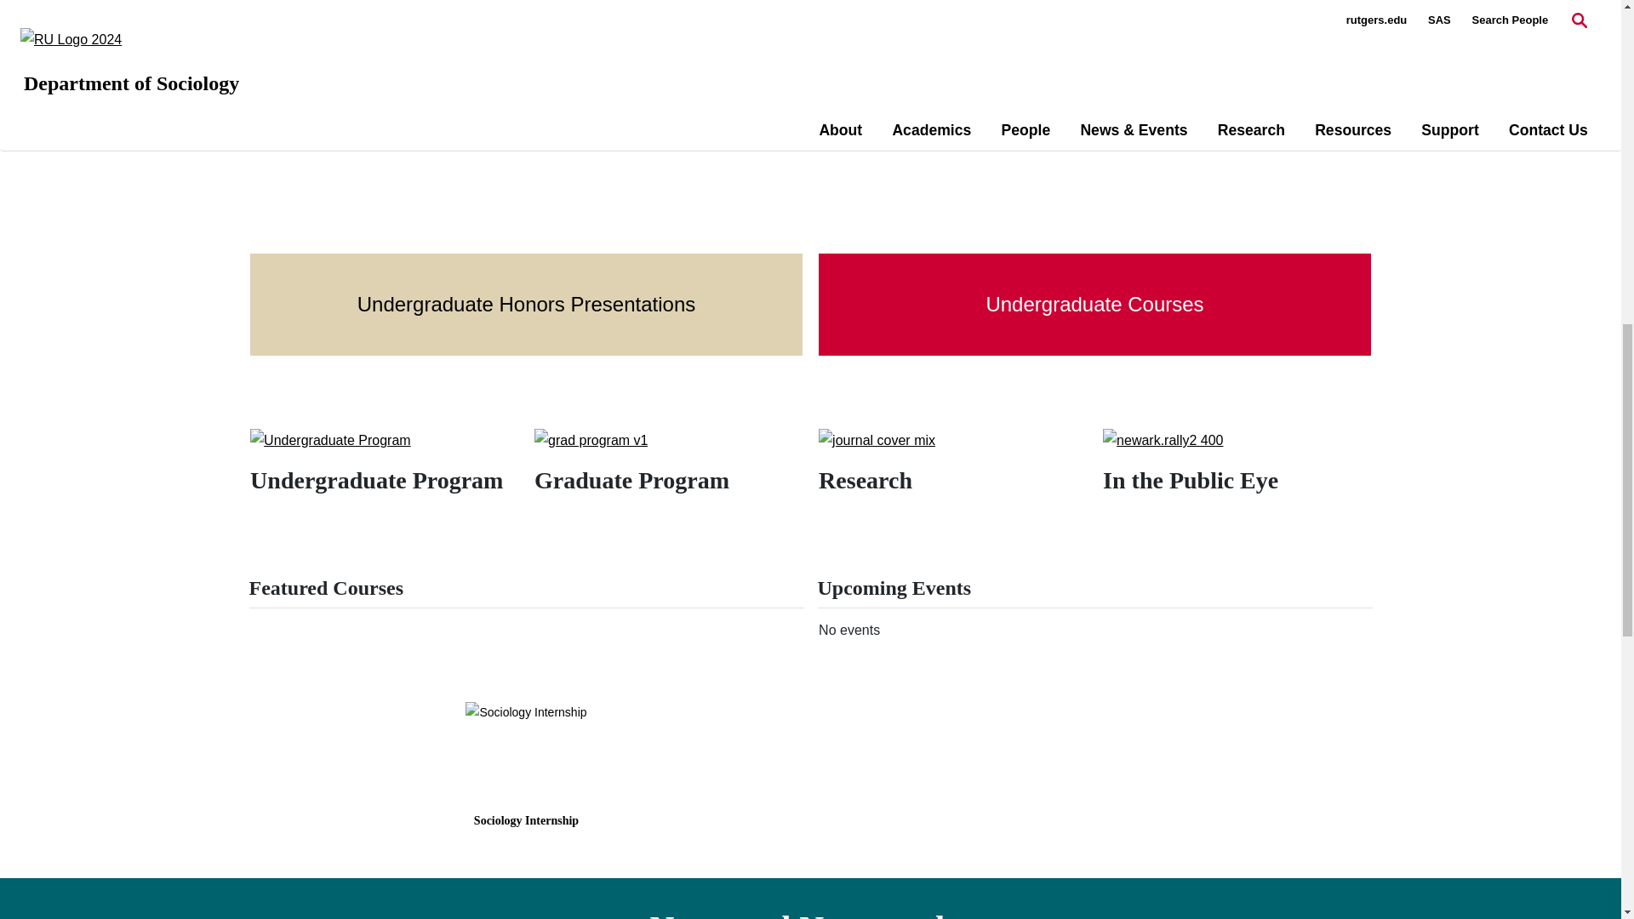 This screenshot has width=1634, height=919. What do you see at coordinates (526, 711) in the screenshot?
I see ` Sociology Internship` at bounding box center [526, 711].